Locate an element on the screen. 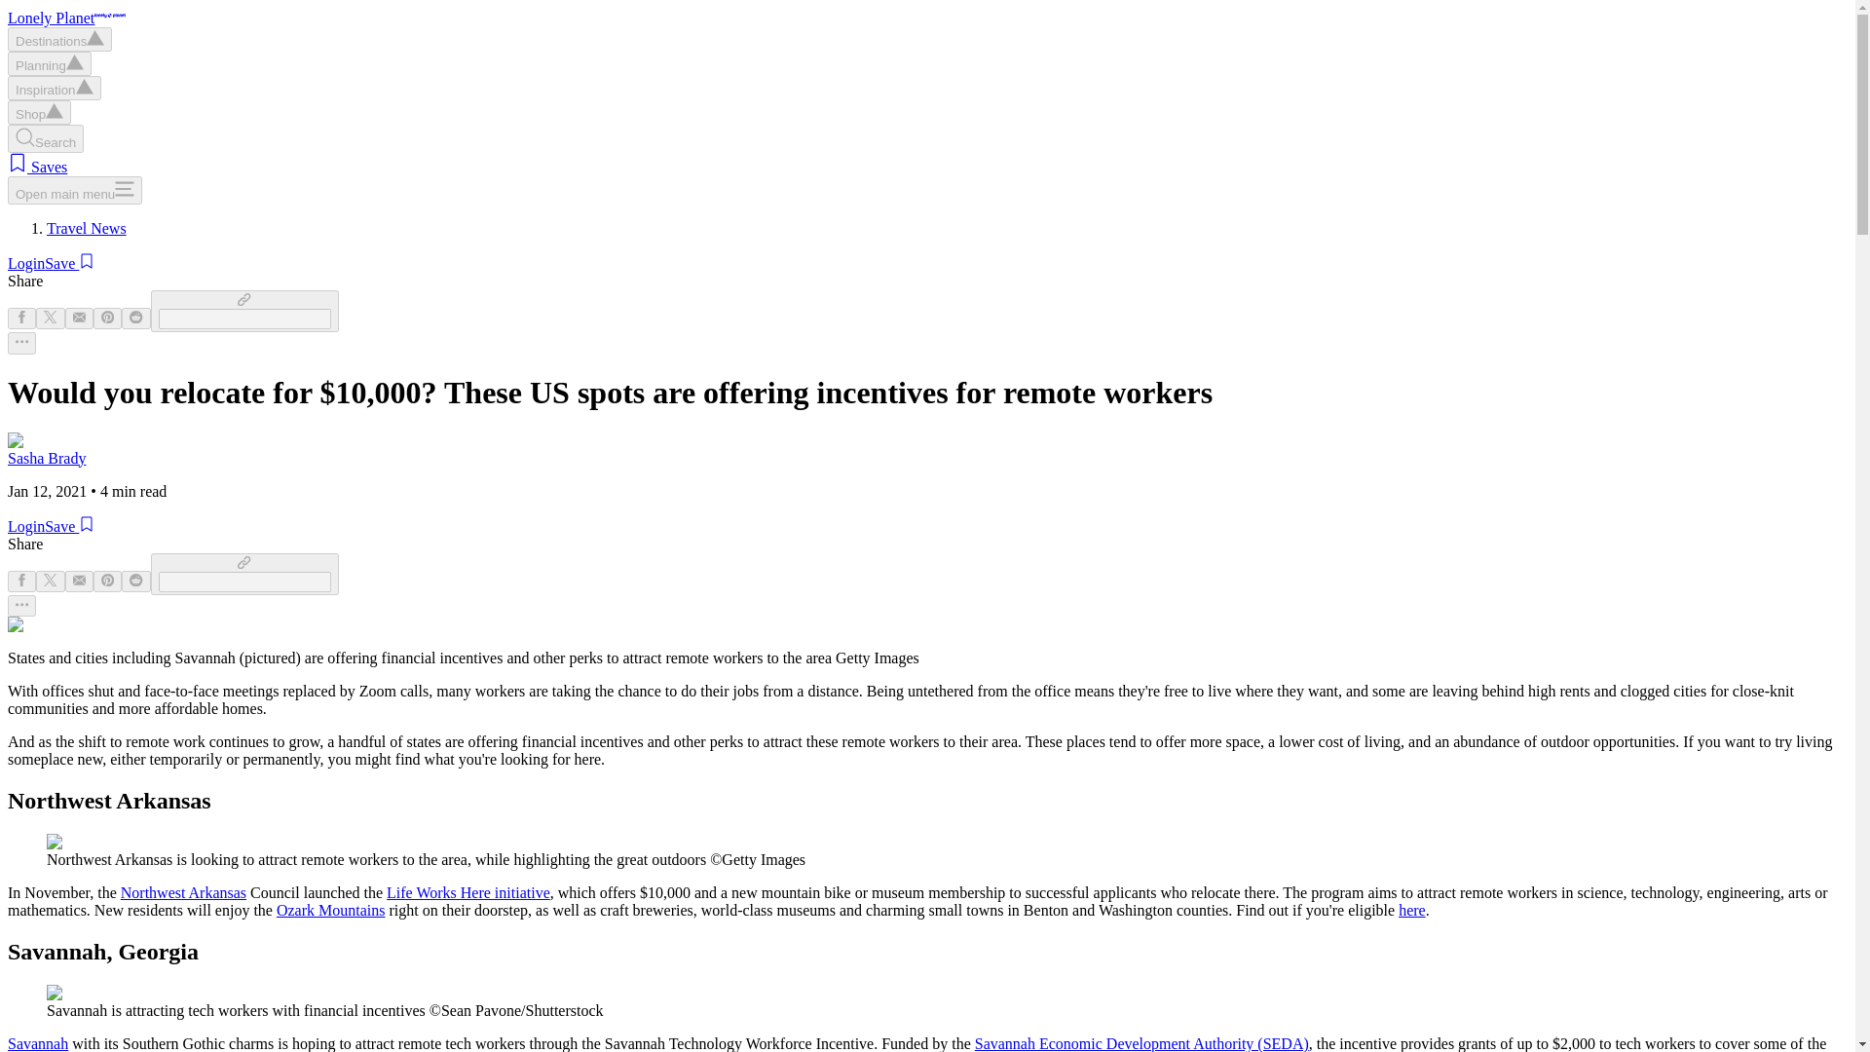  Travel News is located at coordinates (87, 228).